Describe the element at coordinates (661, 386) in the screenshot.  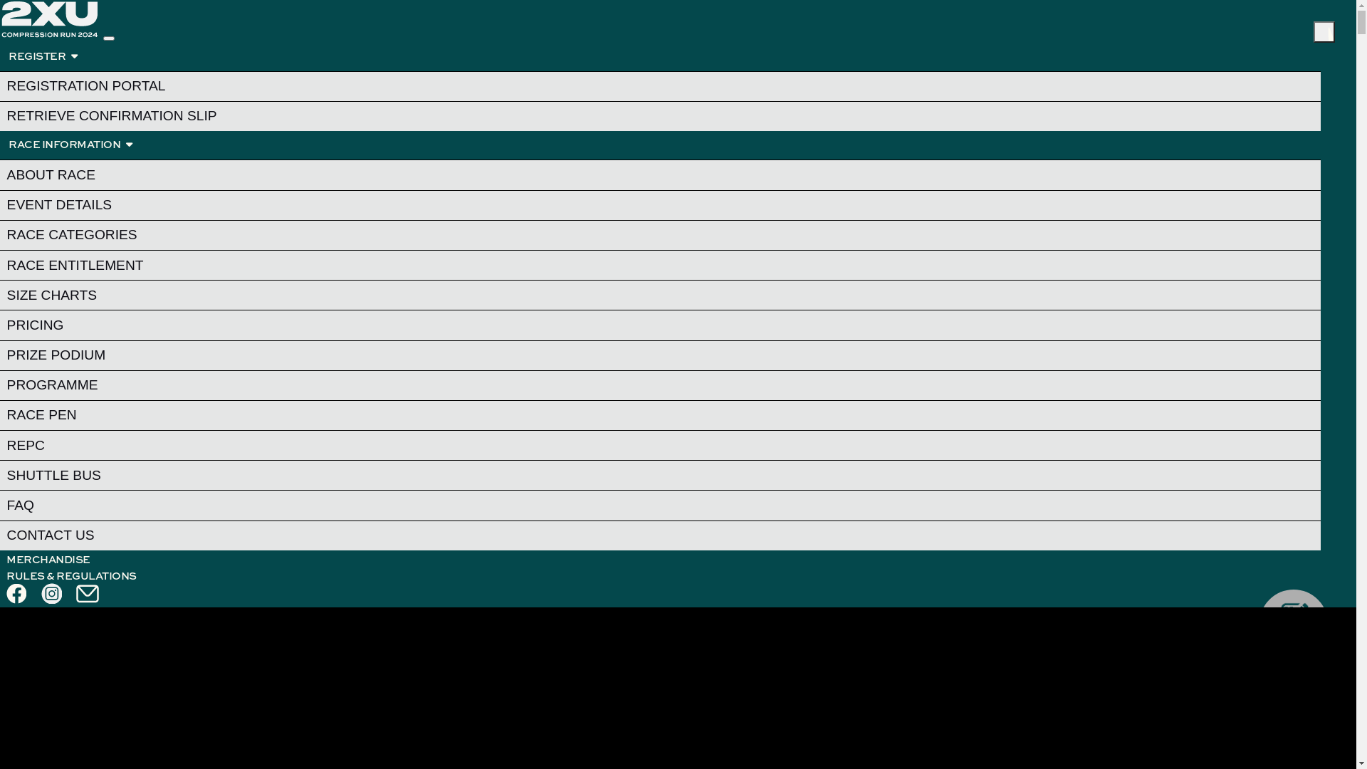
I see `PROGRAMME` at that location.